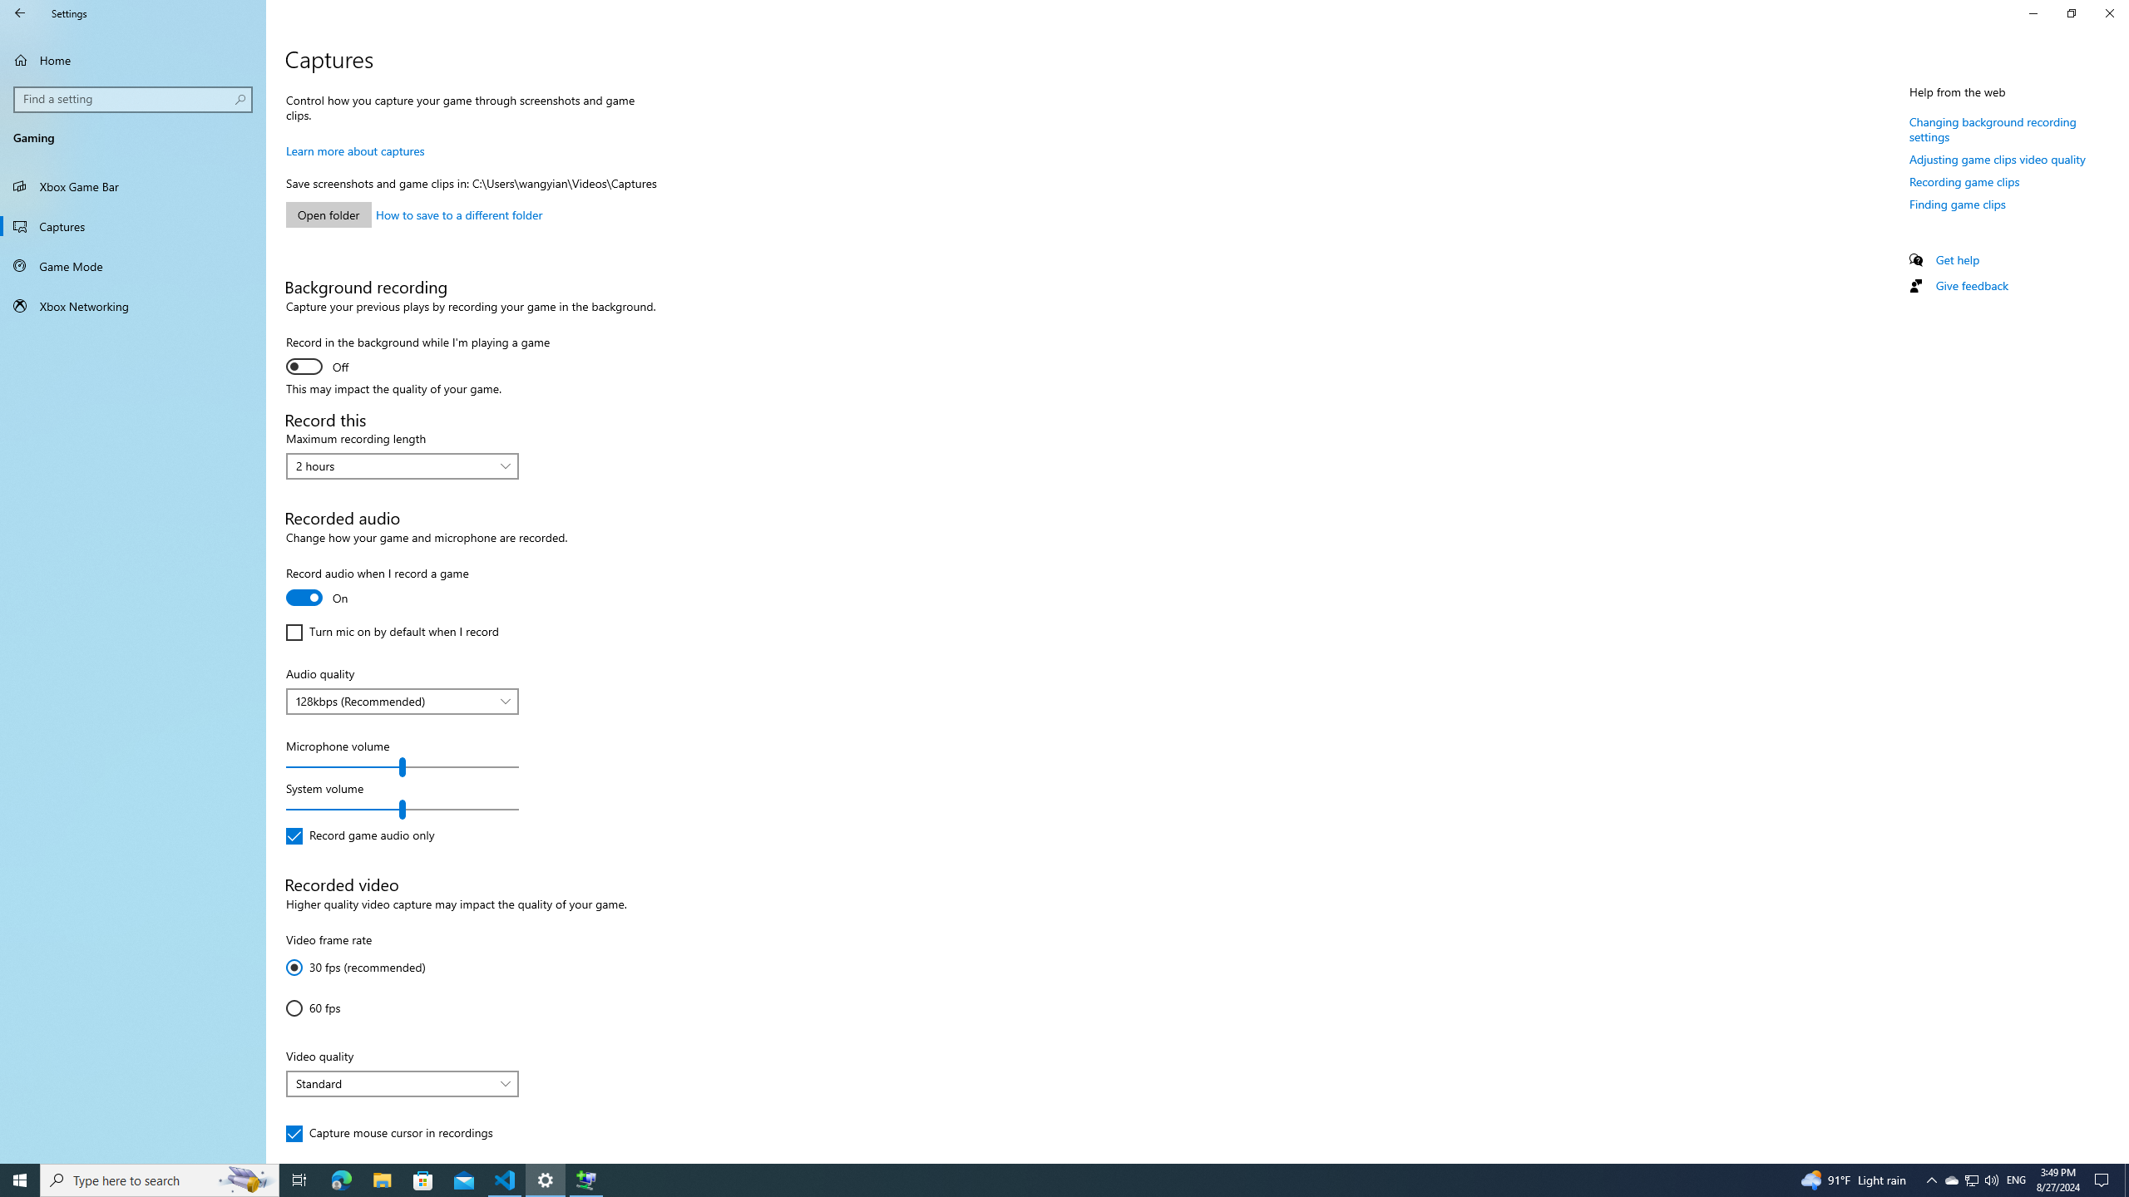 The image size is (2129, 1197). Describe the element at coordinates (1964, 181) in the screenshot. I see `Recording game clips` at that location.